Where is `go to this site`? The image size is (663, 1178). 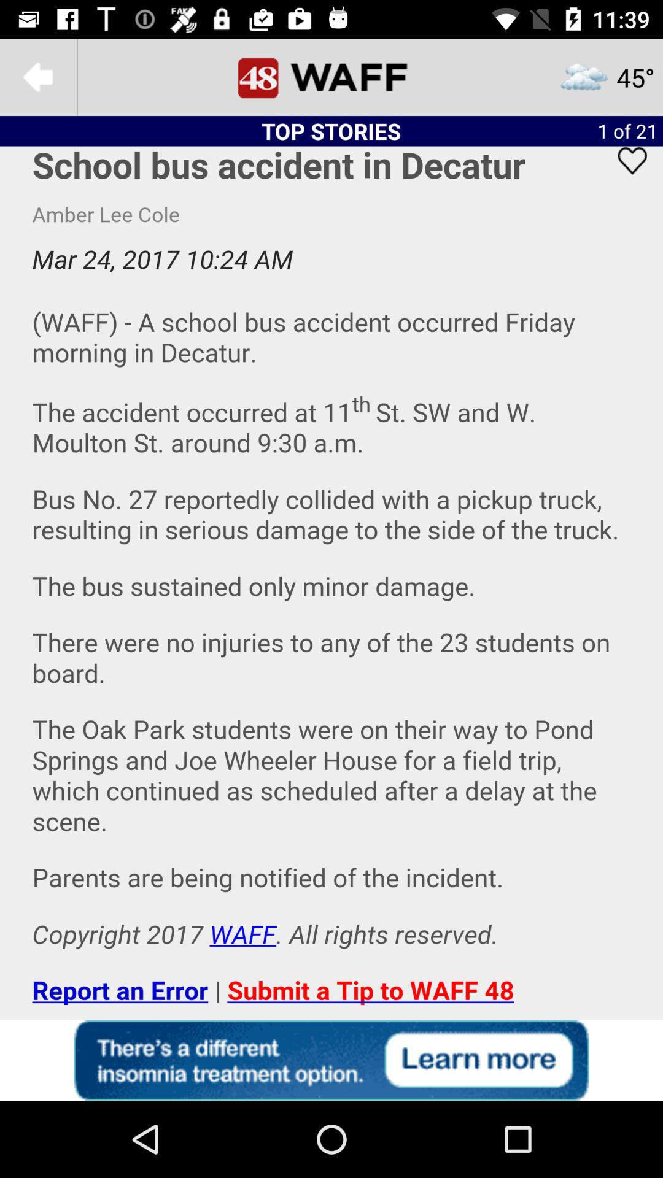 go to this site is located at coordinates (331, 1060).